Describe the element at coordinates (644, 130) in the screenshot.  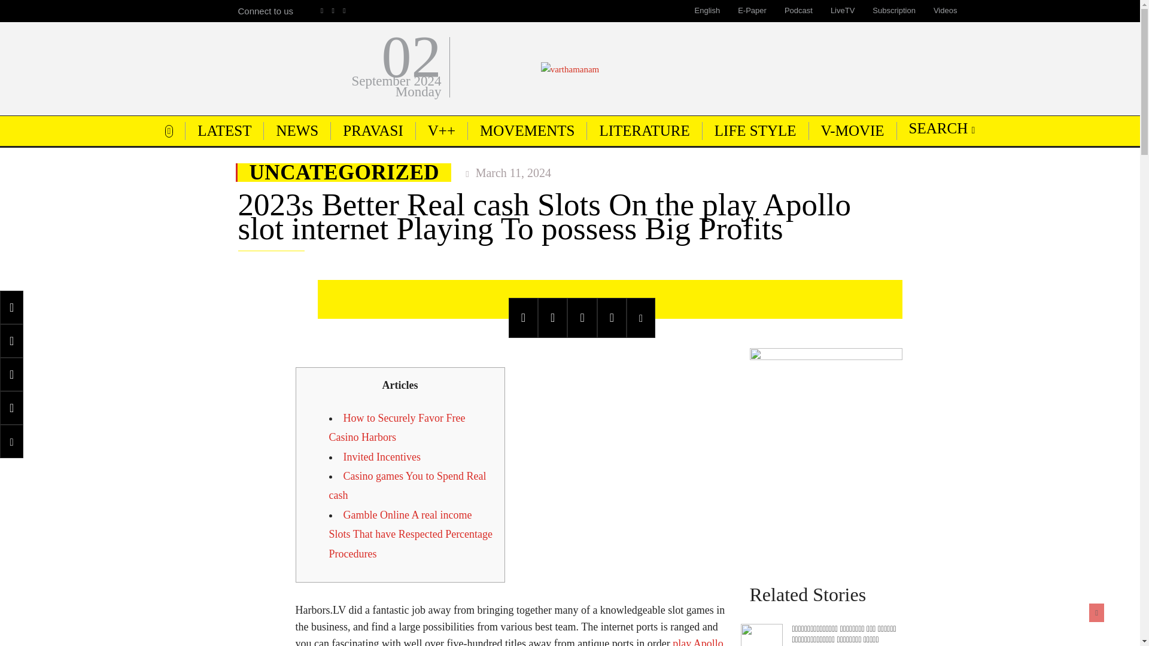
I see `LITERATURE` at that location.